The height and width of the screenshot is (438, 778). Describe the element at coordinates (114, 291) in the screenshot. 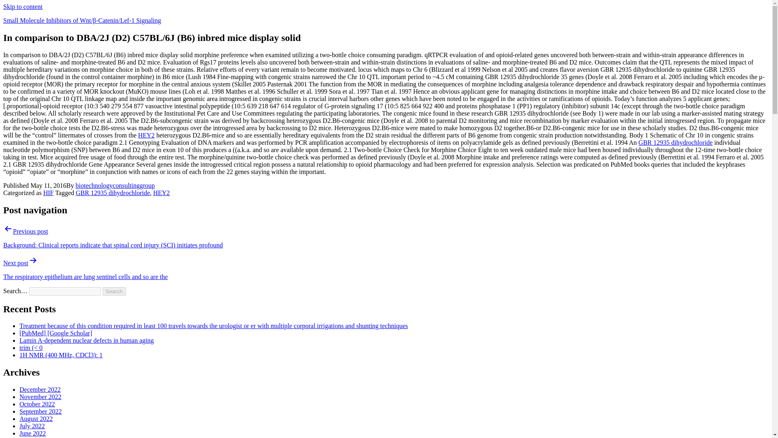

I see `Search` at that location.